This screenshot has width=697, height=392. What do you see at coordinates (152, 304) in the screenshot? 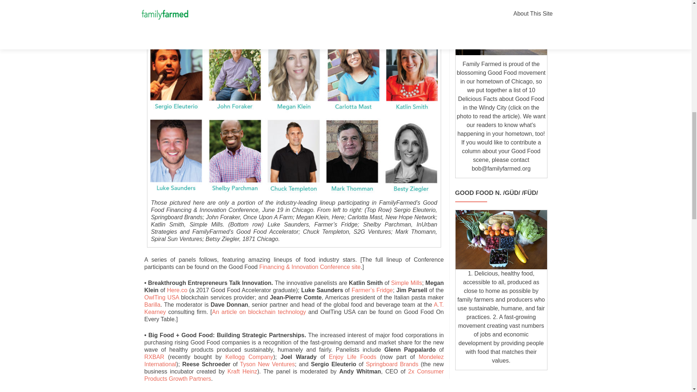
I see `Barilla` at bounding box center [152, 304].